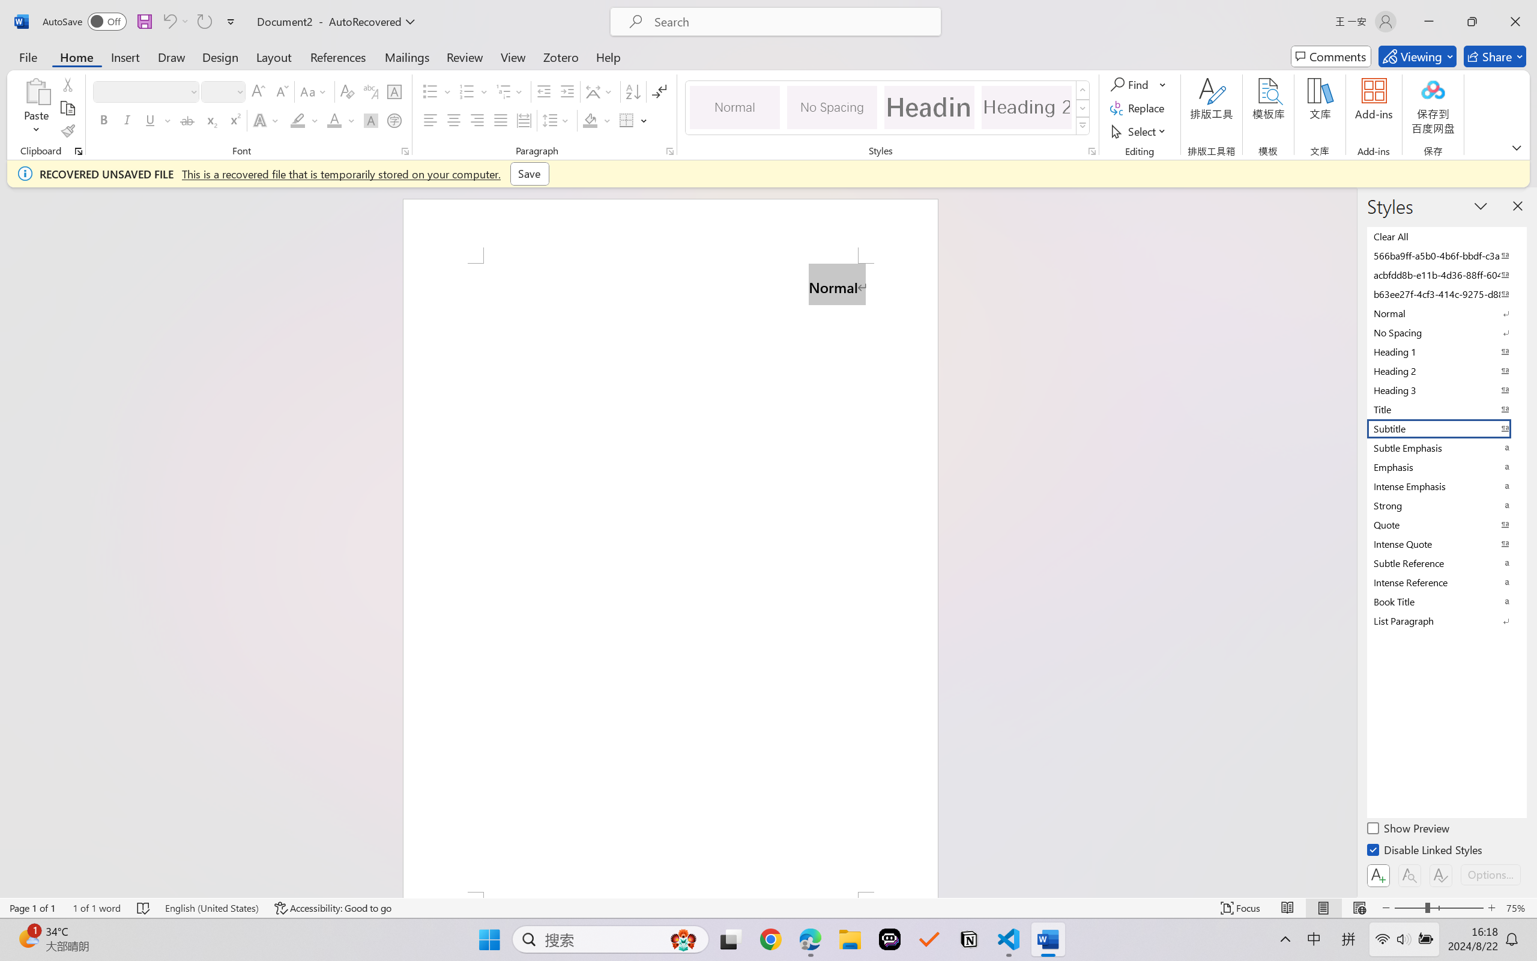  What do you see at coordinates (347, 91) in the screenshot?
I see `Clear Formatting` at bounding box center [347, 91].